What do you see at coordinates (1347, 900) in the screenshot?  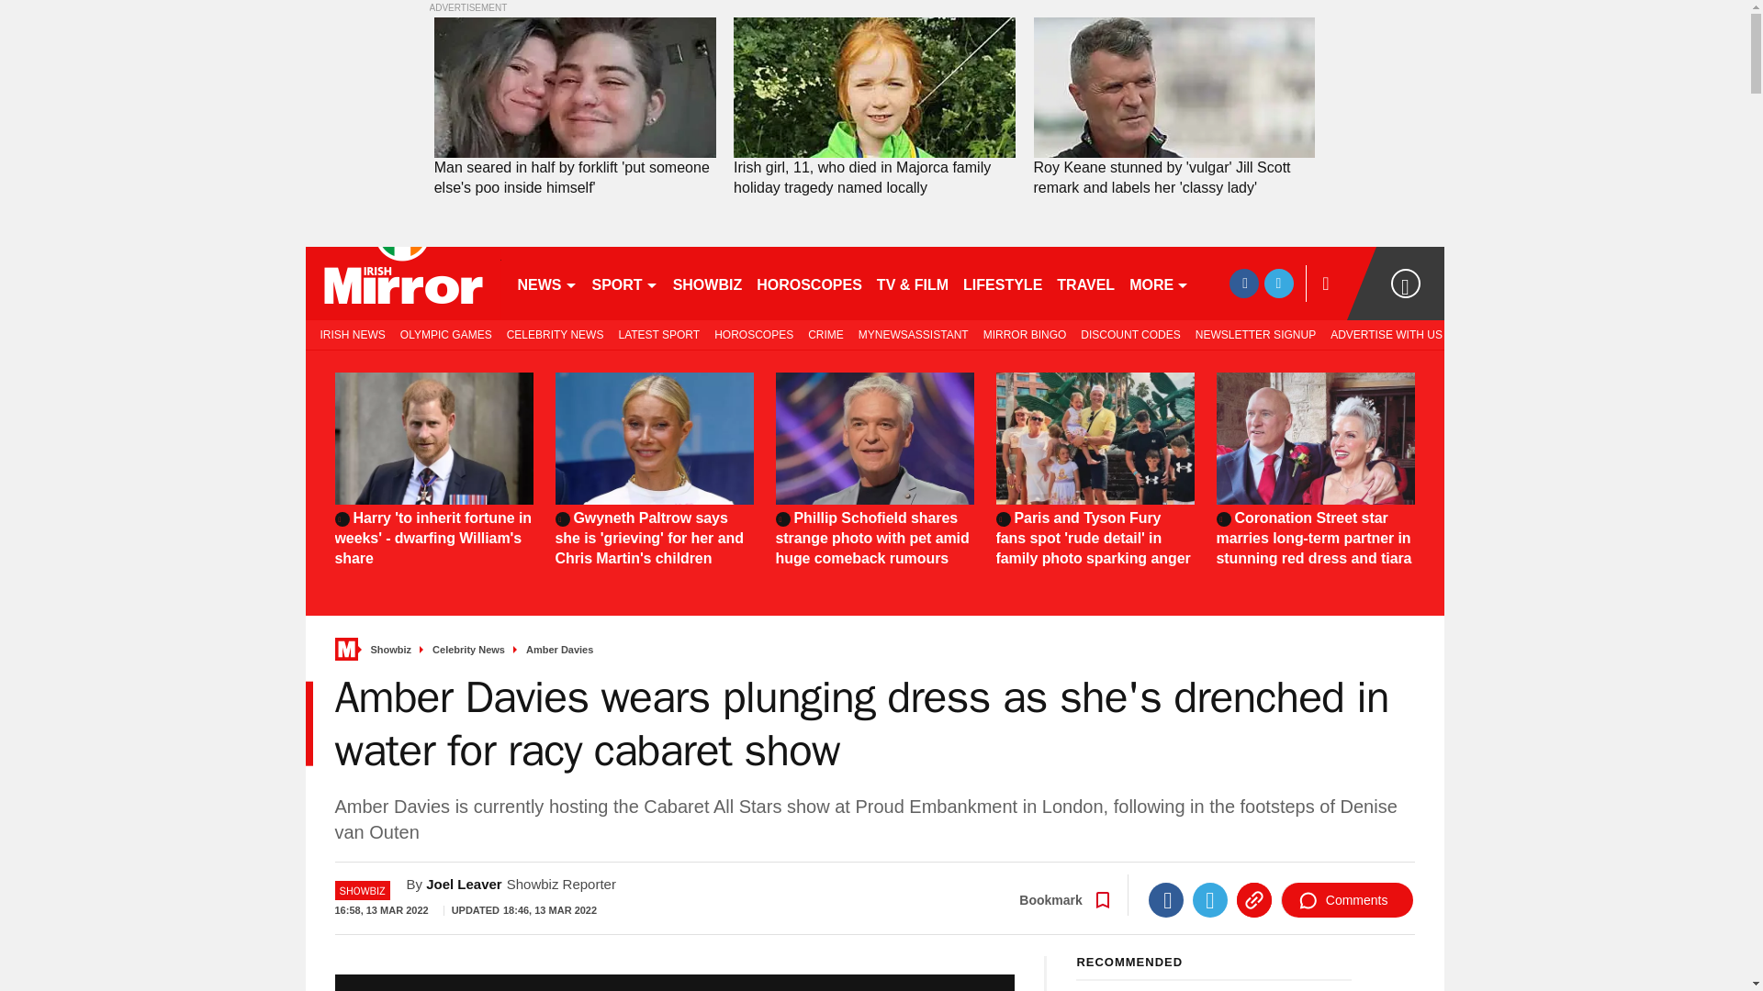 I see `Comments` at bounding box center [1347, 900].